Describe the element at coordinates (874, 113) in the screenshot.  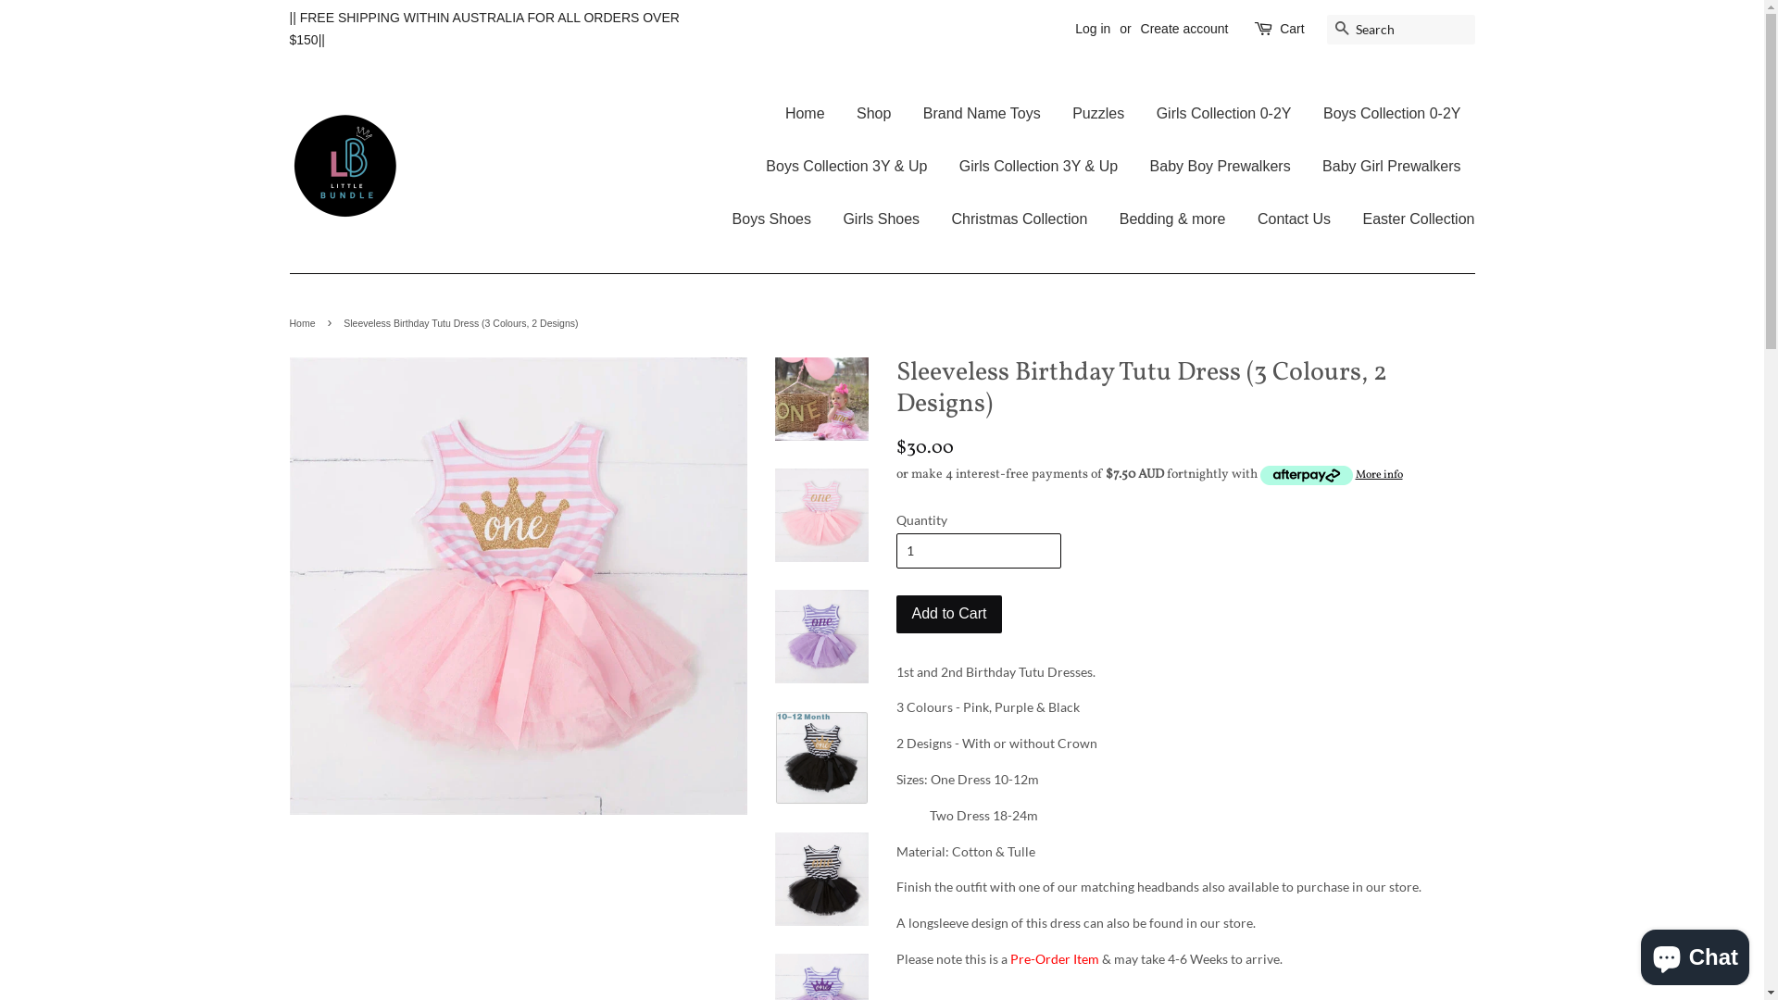
I see `Shop` at that location.